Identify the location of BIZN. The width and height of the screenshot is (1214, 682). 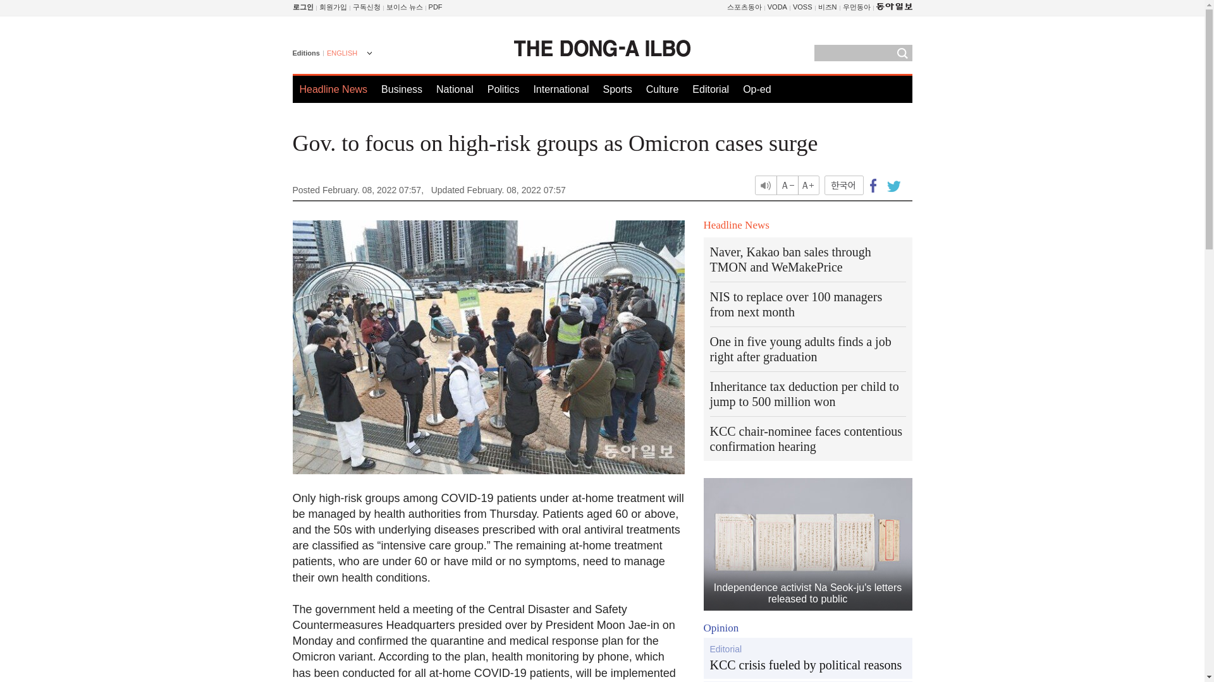
(828, 7).